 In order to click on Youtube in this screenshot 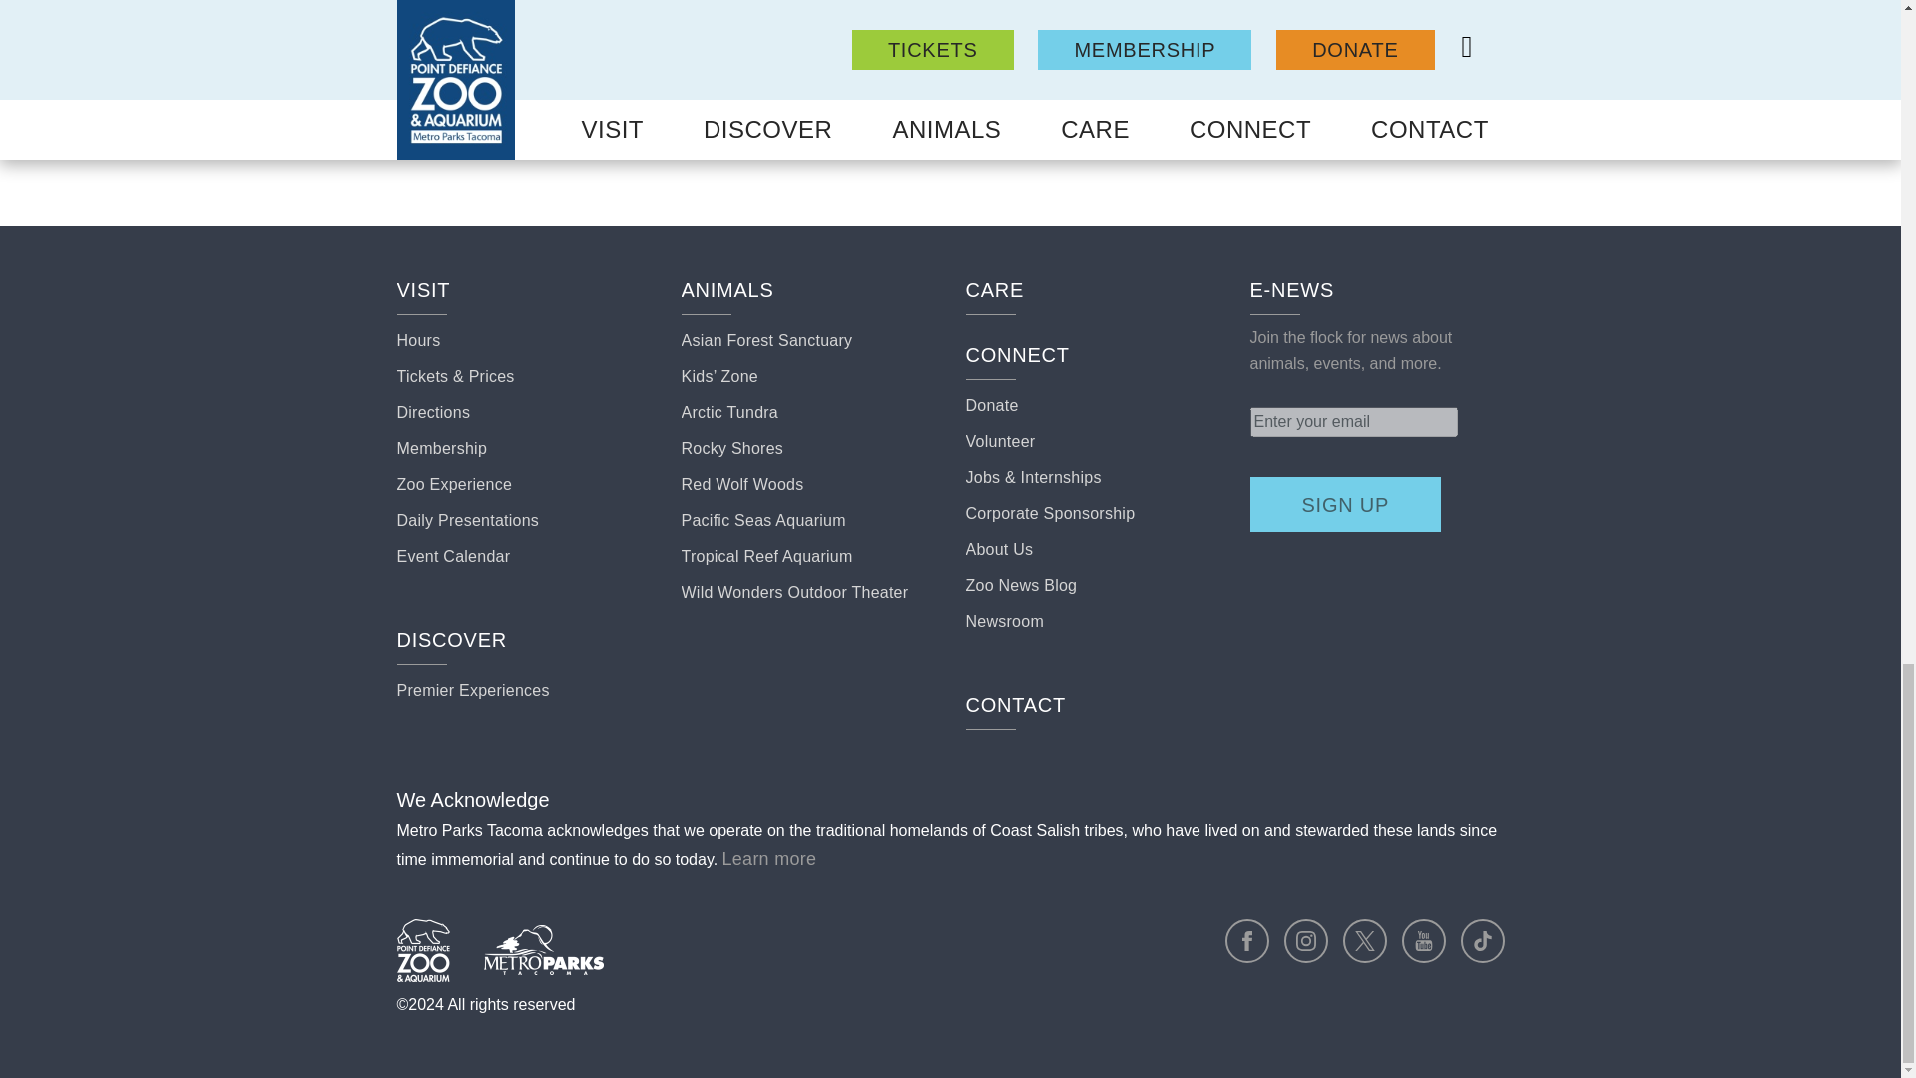, I will do `click(1424, 941)`.